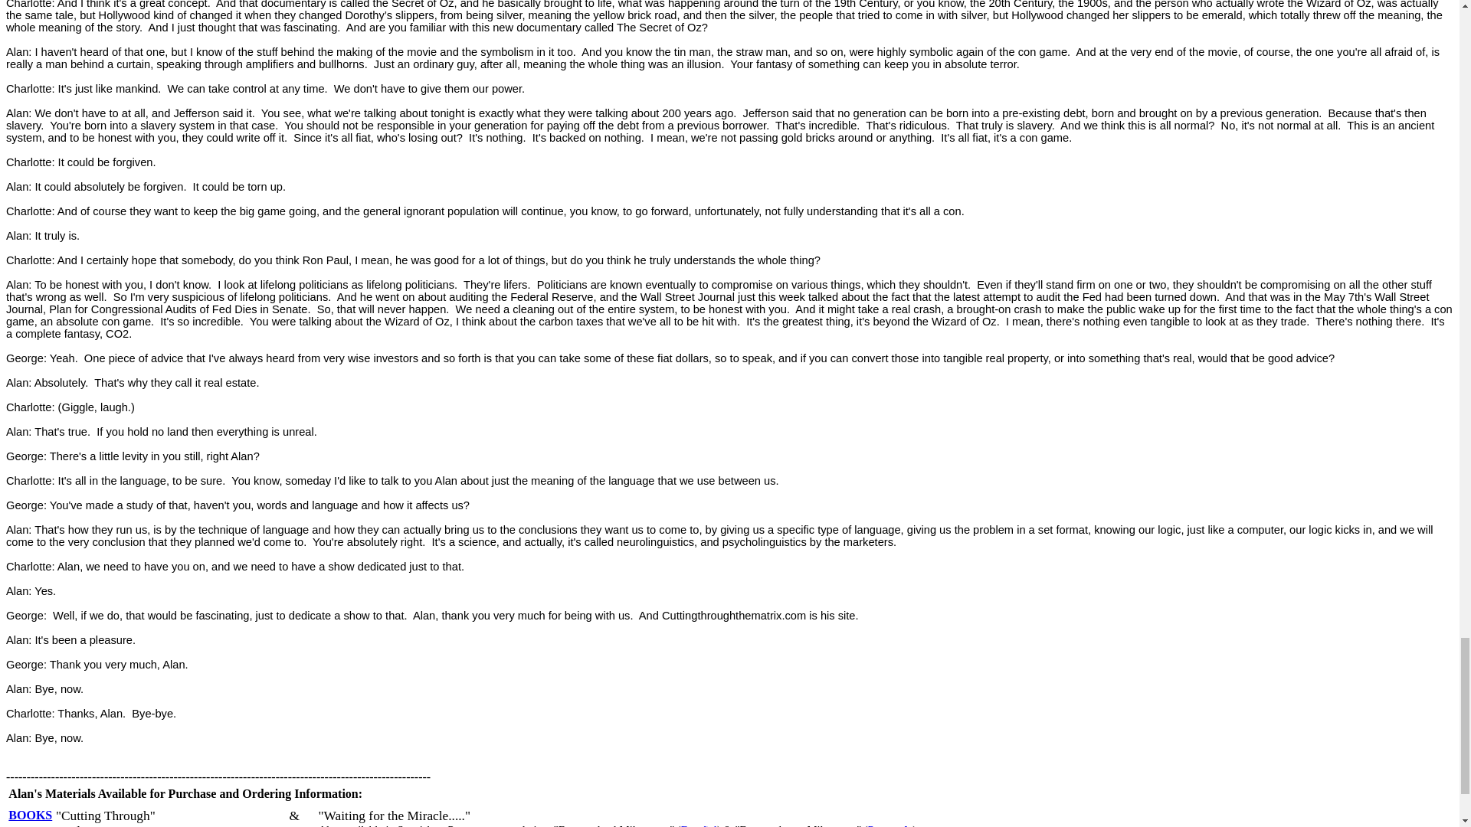  What do you see at coordinates (30, 815) in the screenshot?
I see `BOOKS` at bounding box center [30, 815].